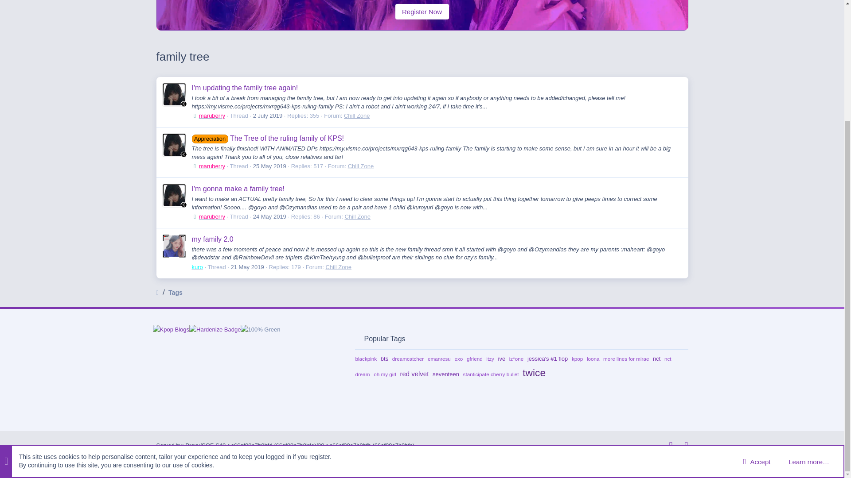 The height and width of the screenshot is (478, 851). What do you see at coordinates (667, 445) in the screenshot?
I see `Instagram` at bounding box center [667, 445].